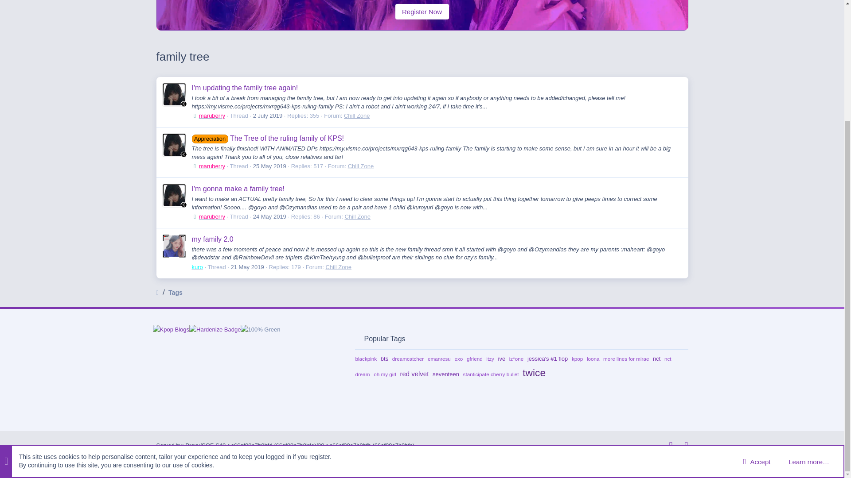 The height and width of the screenshot is (478, 851). What do you see at coordinates (667, 445) in the screenshot?
I see `Instagram` at bounding box center [667, 445].